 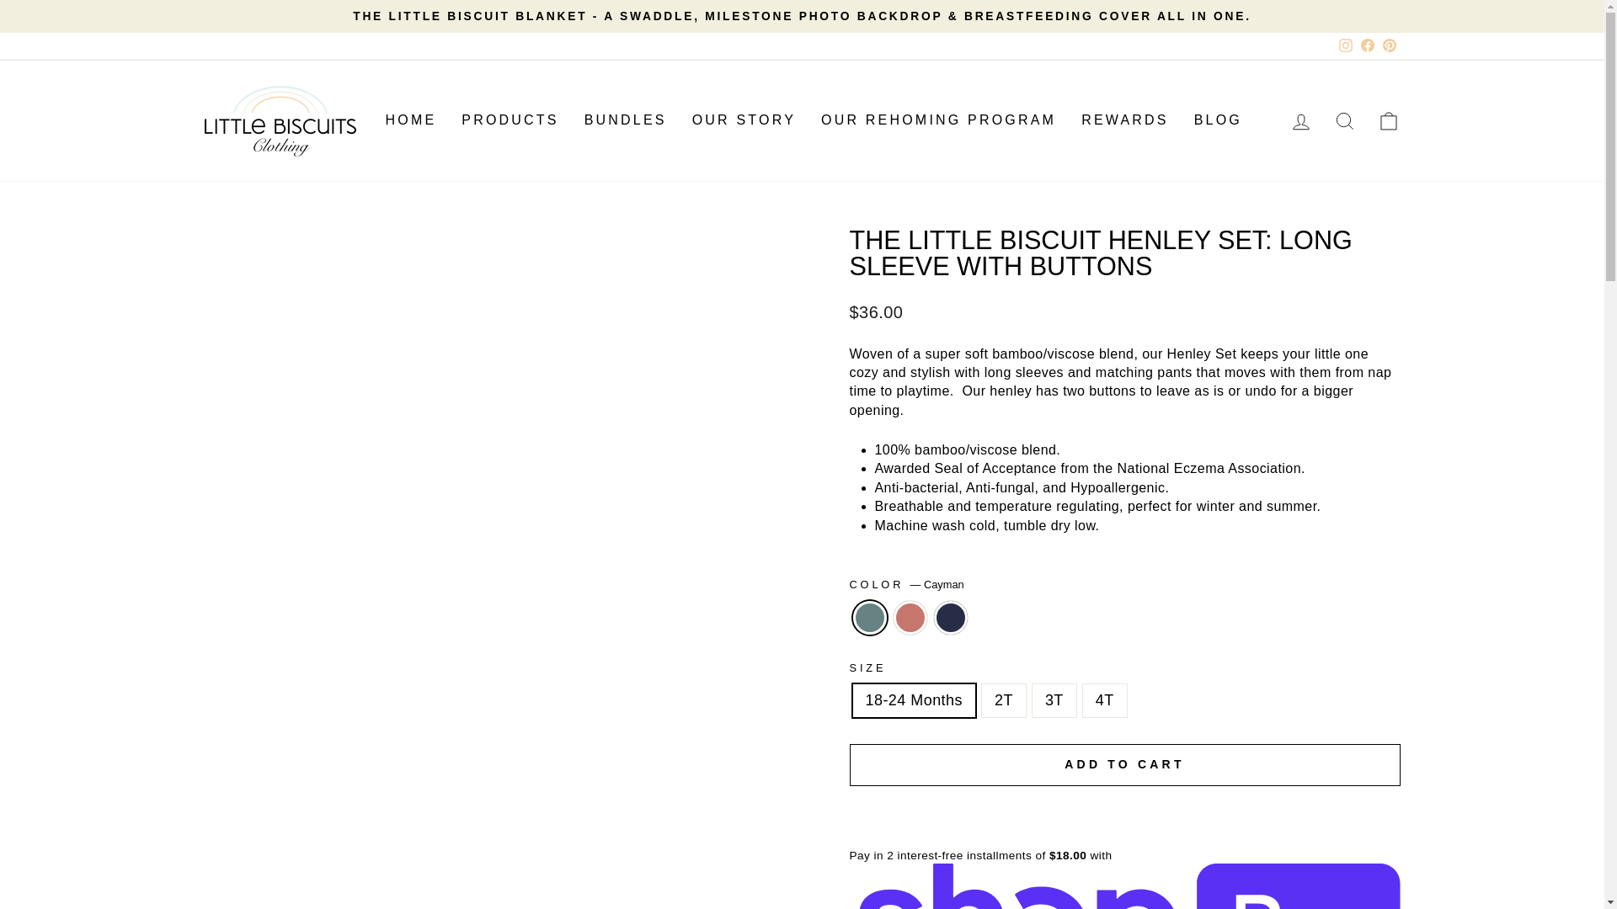 I want to click on OUR STORY, so click(x=744, y=121).